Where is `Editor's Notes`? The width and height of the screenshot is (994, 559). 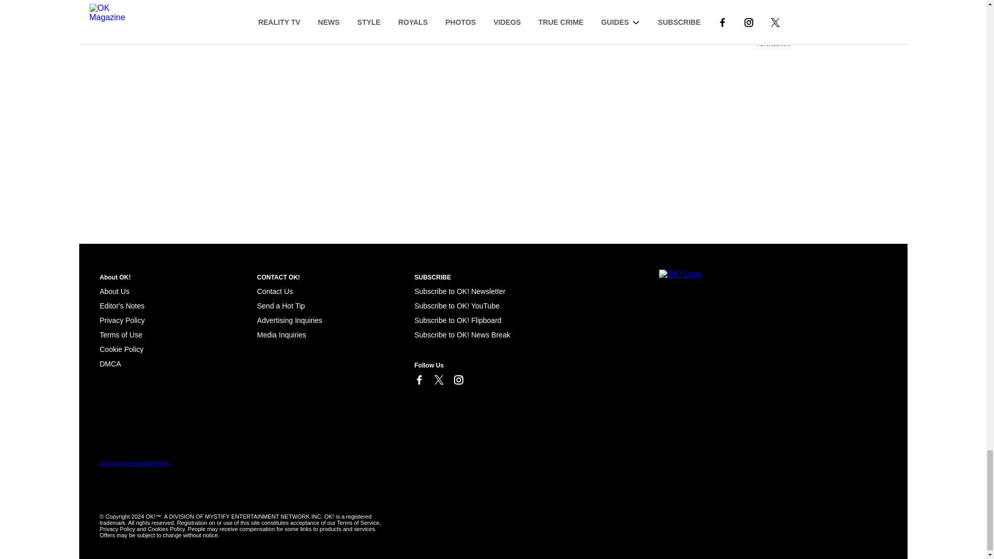
Editor's Notes is located at coordinates (122, 306).